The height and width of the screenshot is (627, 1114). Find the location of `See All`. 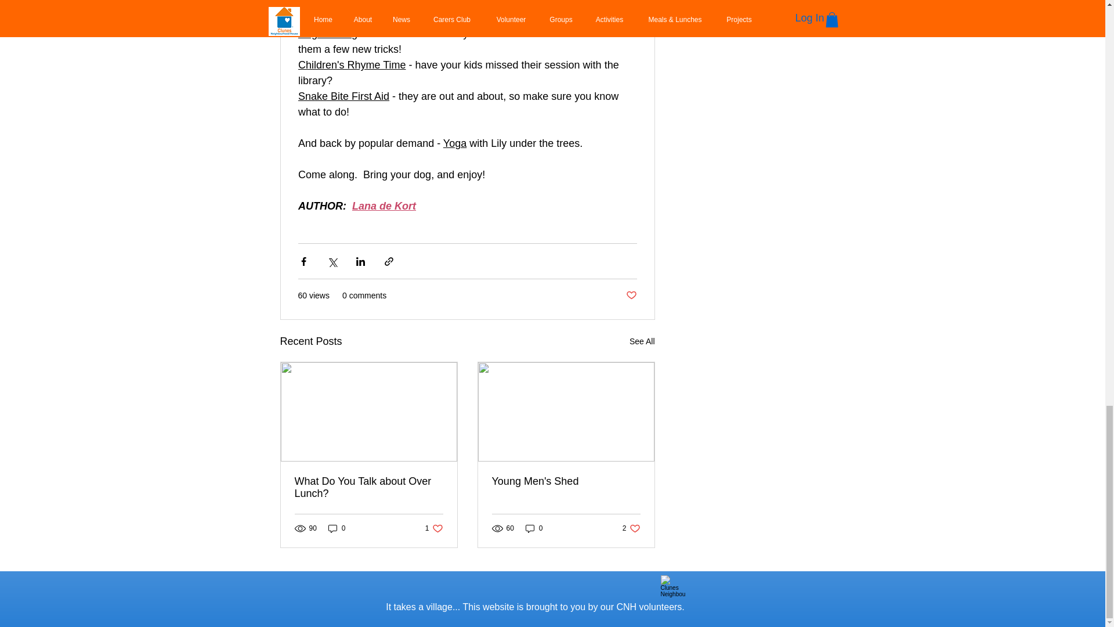

See All is located at coordinates (642, 341).